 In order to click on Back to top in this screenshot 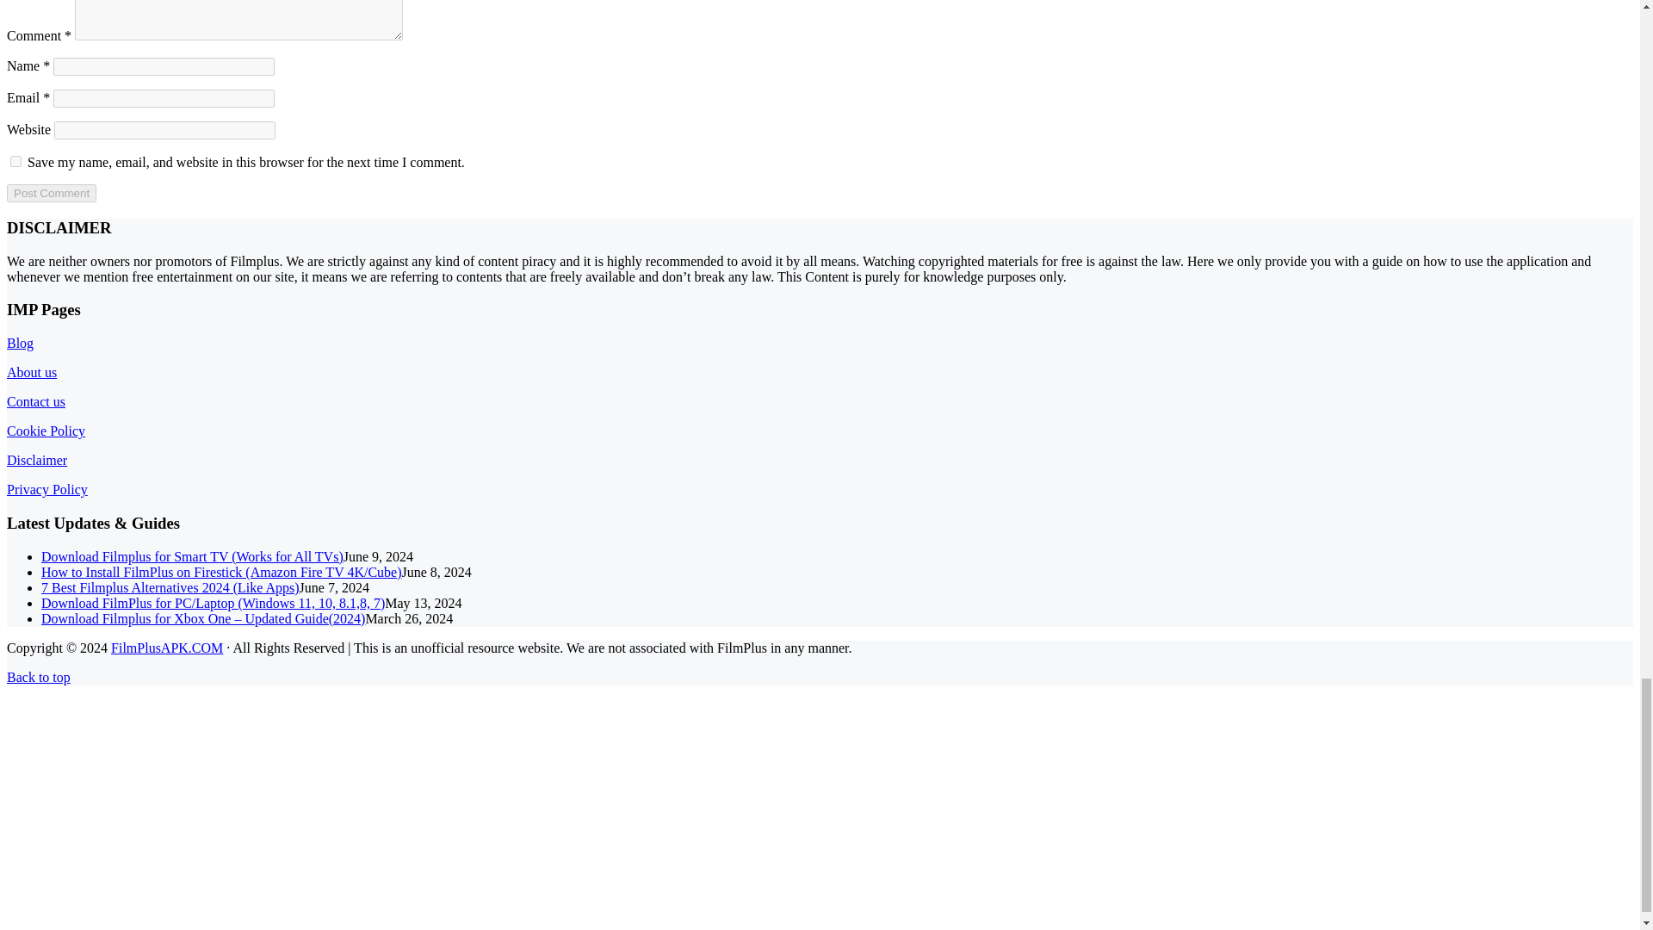, I will do `click(38, 677)`.